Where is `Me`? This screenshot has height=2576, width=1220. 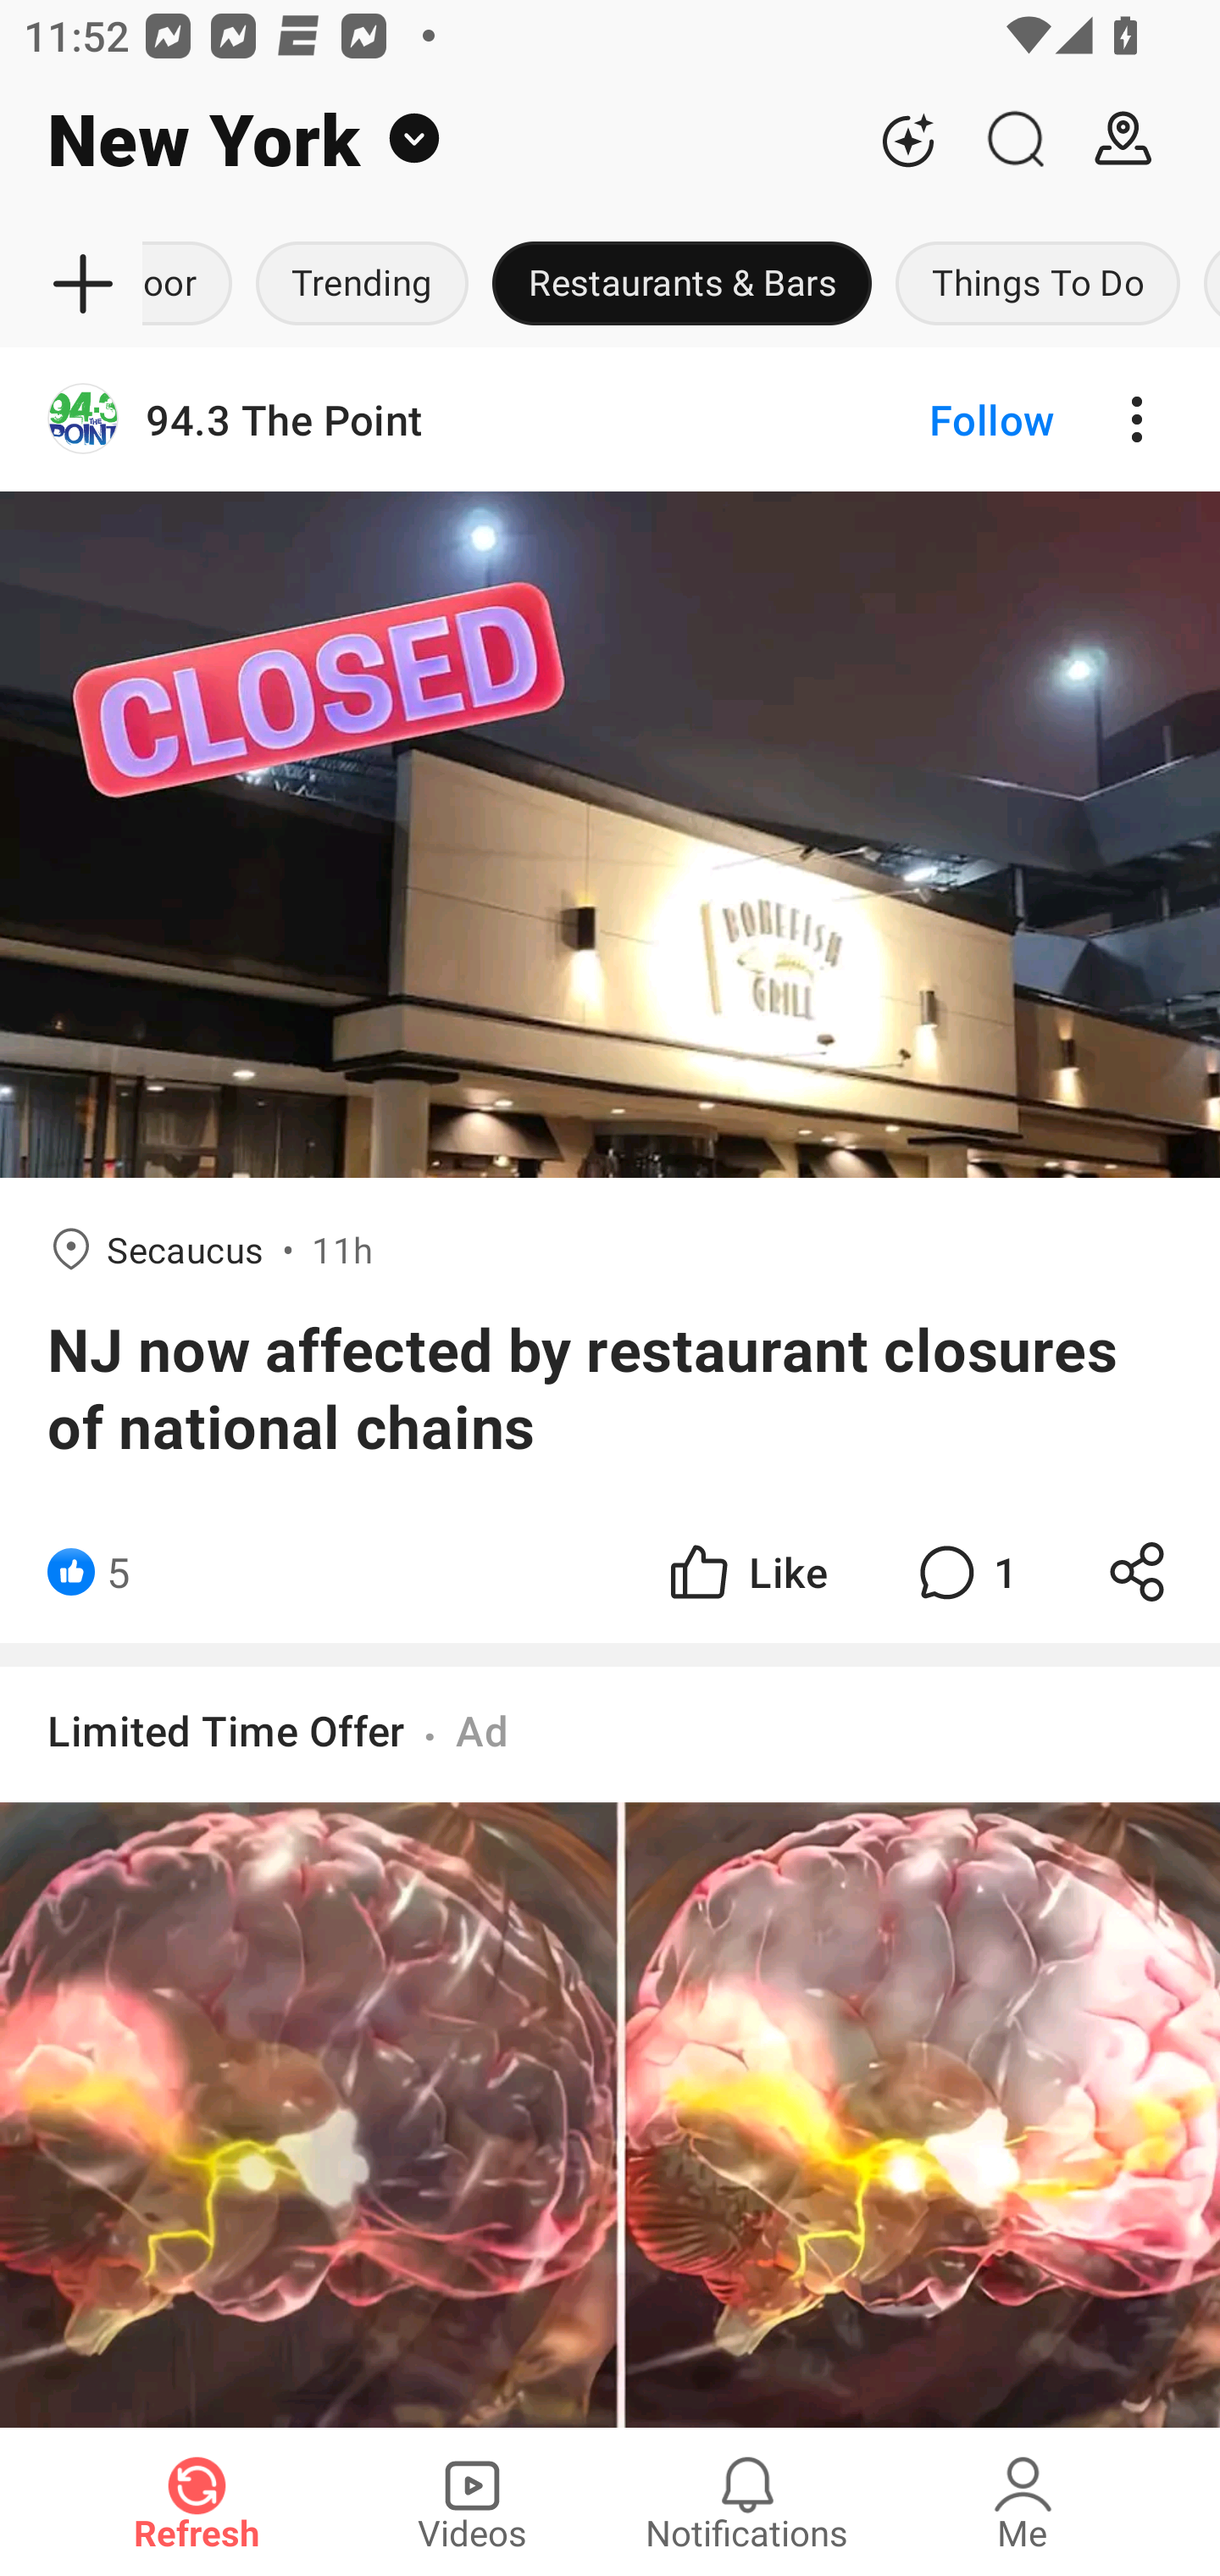
Me is located at coordinates (1023, 2501).